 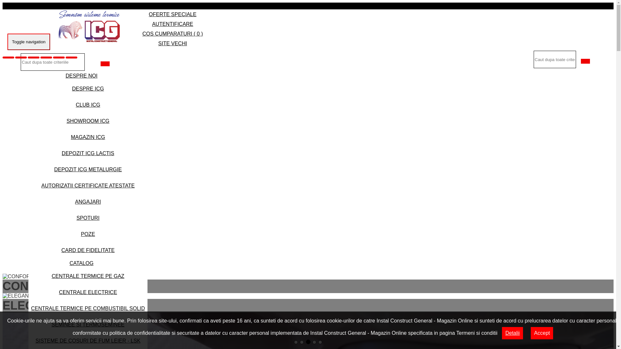 I want to click on DESPRE ICG, so click(x=88, y=89).